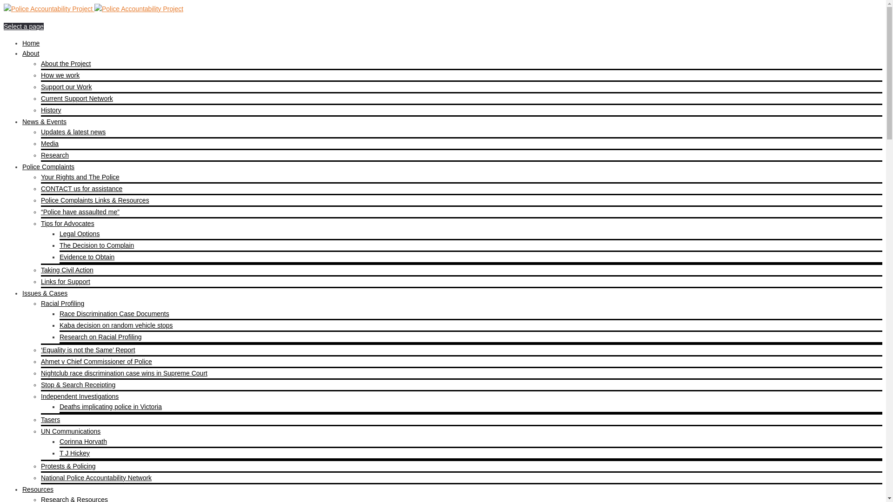 This screenshot has width=893, height=502. Describe the element at coordinates (74, 453) in the screenshot. I see `T J Hickey` at that location.